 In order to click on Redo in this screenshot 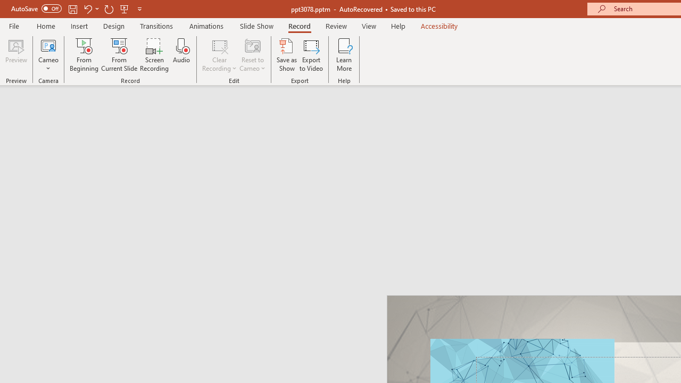, I will do `click(109, 9)`.